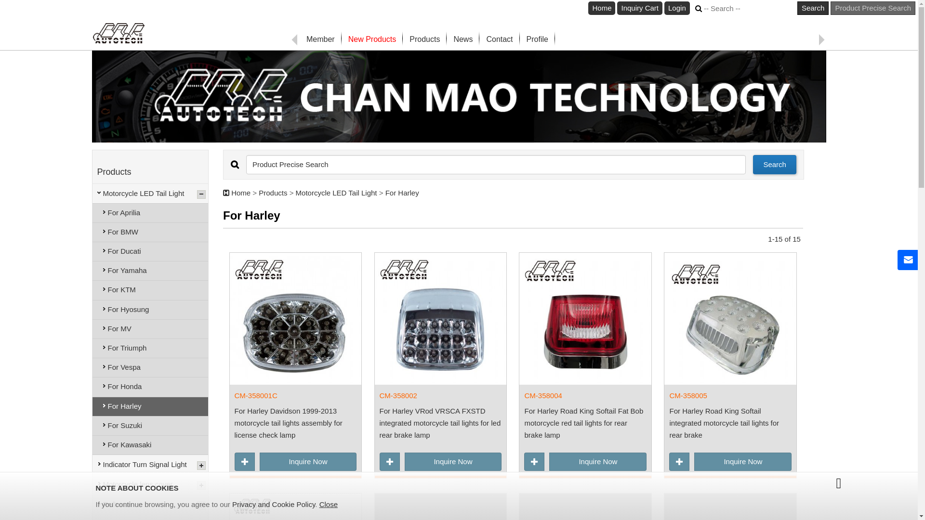 The height and width of the screenshot is (520, 925). I want to click on For Vespa, so click(150, 368).